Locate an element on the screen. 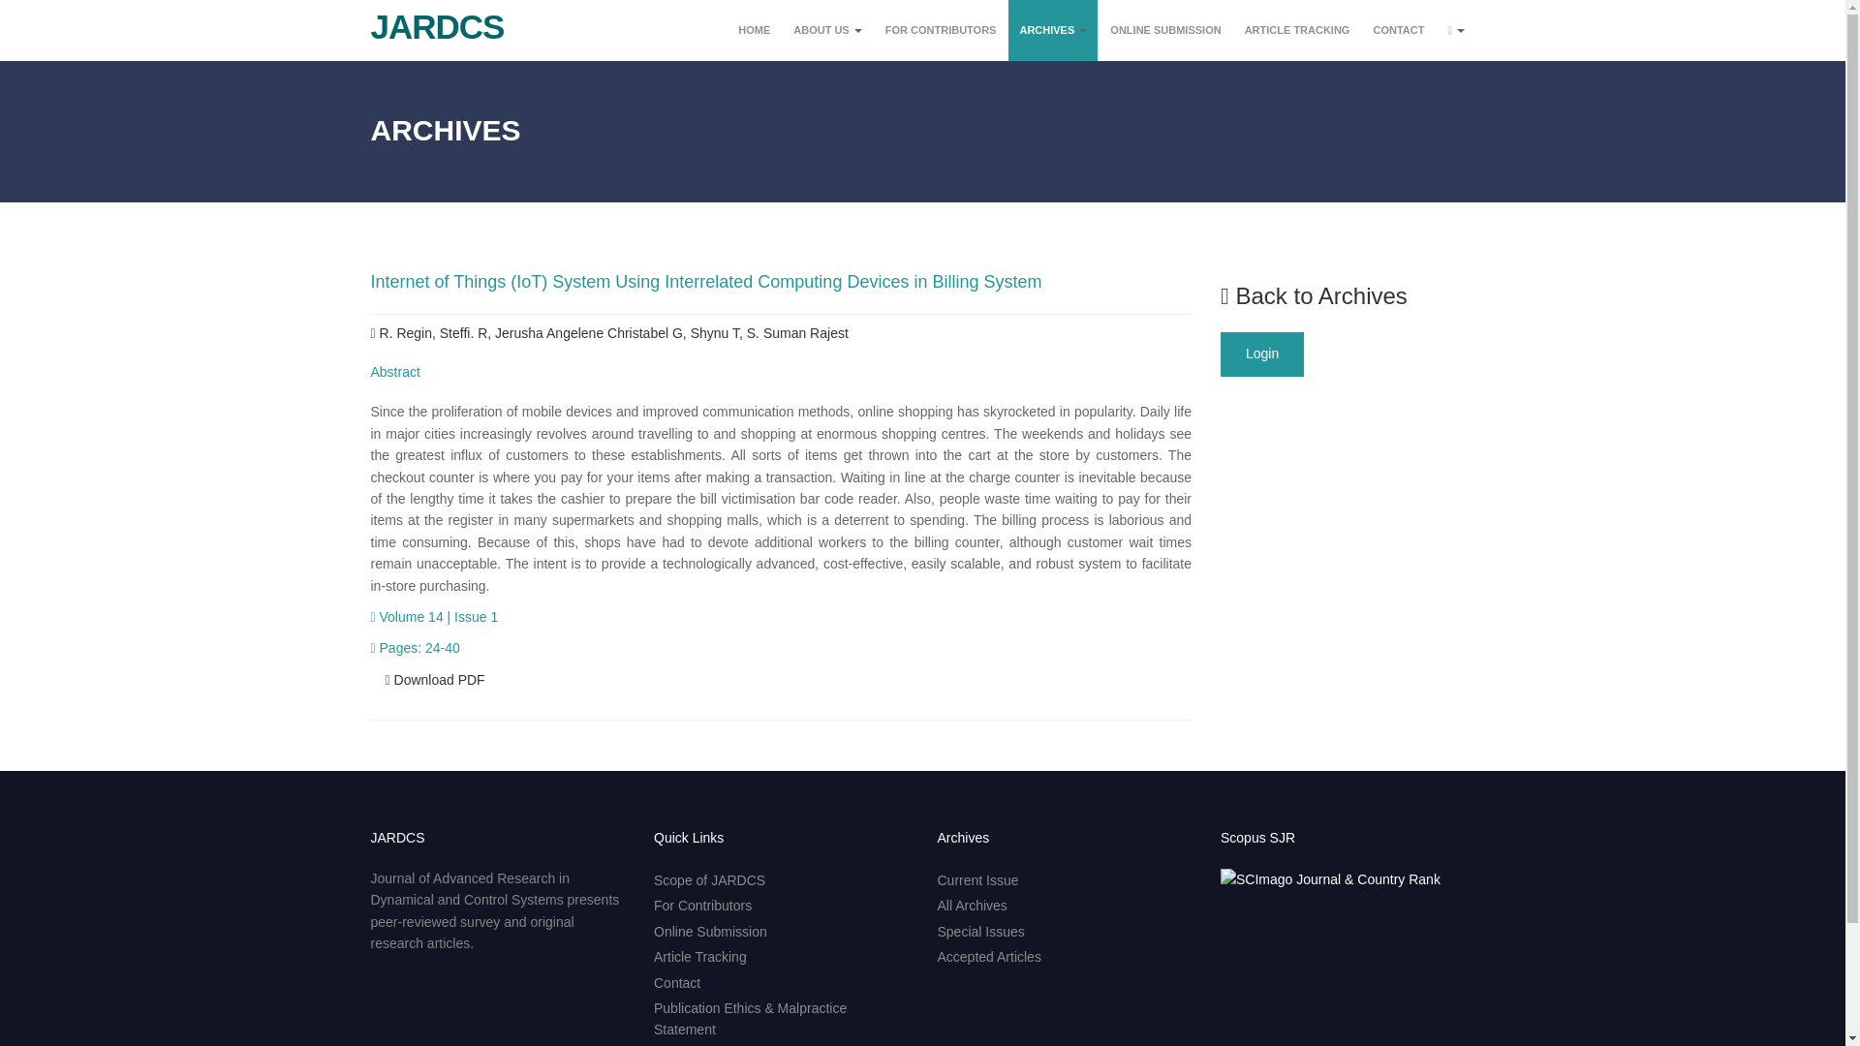 This screenshot has height=1046, width=1860. ABOUT US is located at coordinates (827, 30).